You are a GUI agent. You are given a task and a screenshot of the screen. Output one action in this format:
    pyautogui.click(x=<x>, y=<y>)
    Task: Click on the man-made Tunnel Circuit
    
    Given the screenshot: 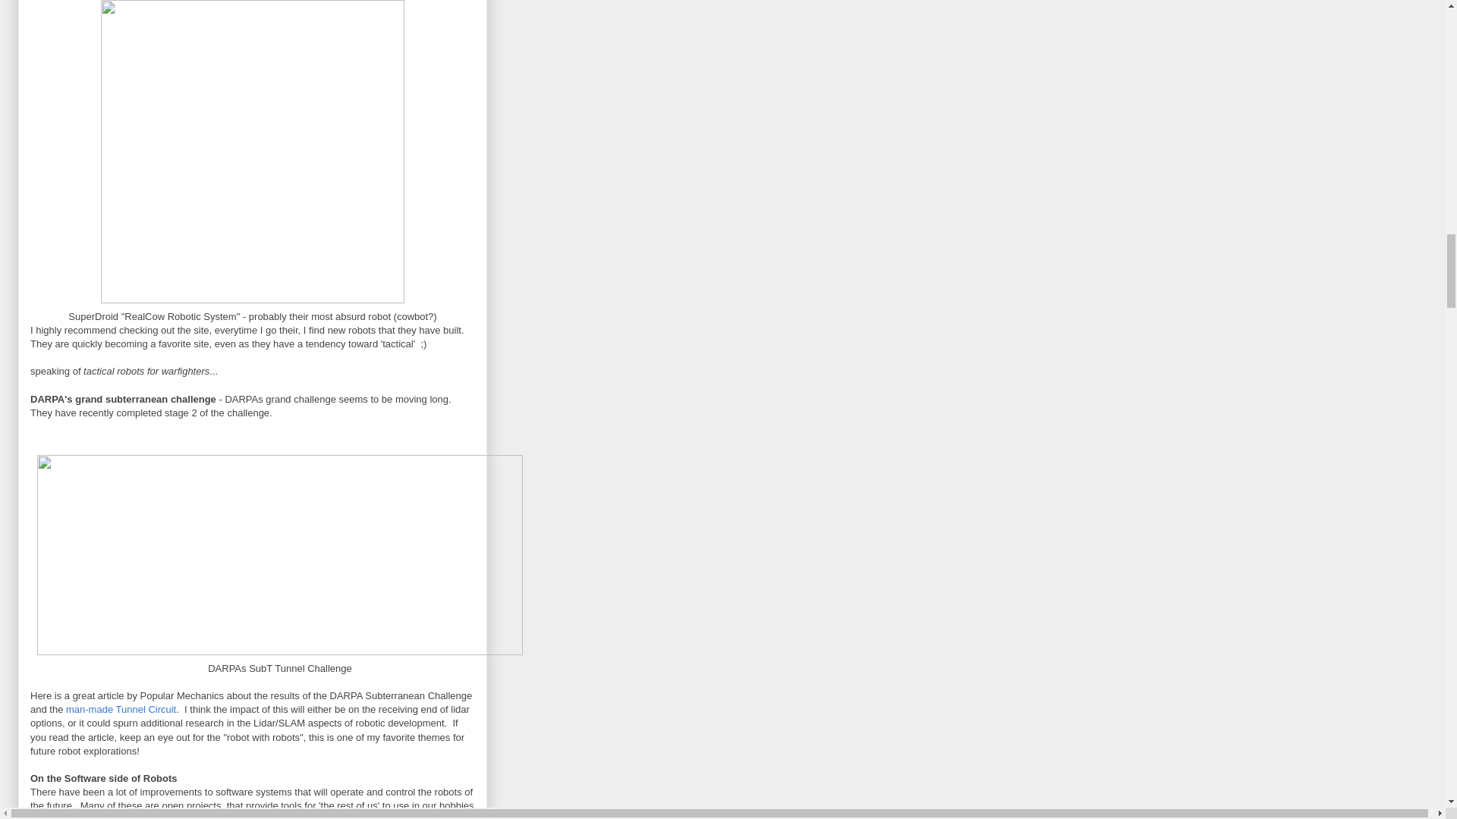 What is the action you would take?
    pyautogui.click(x=121, y=708)
    